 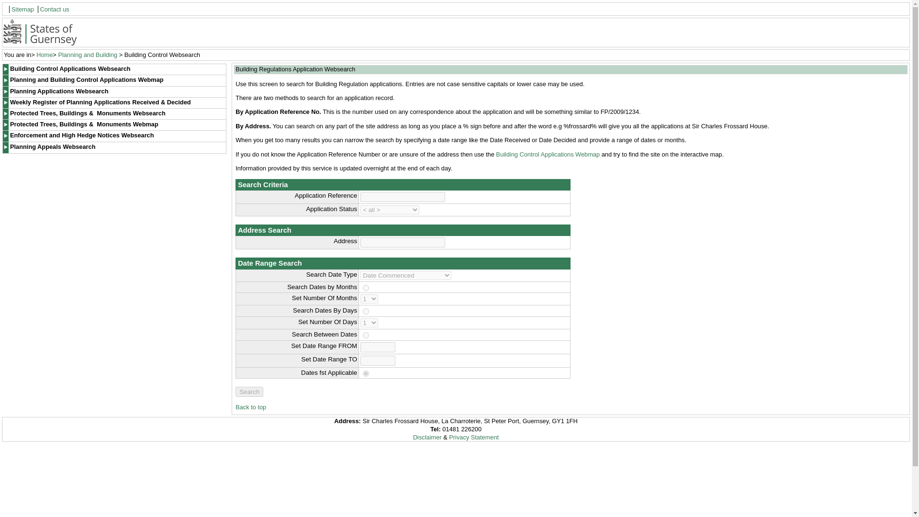 I want to click on Sitemap, so click(x=22, y=9).